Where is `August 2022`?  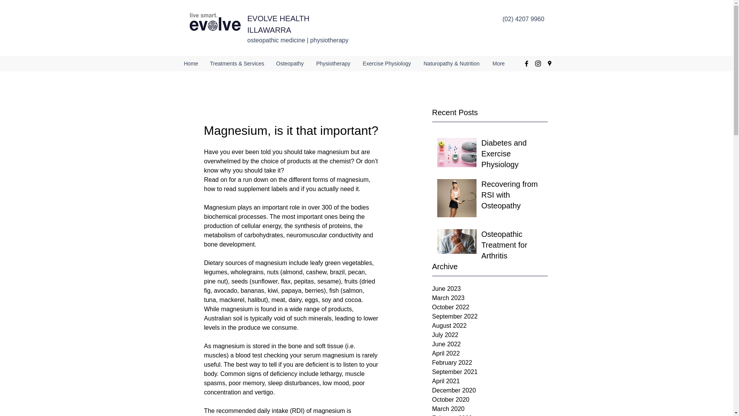 August 2022 is located at coordinates (490, 325).